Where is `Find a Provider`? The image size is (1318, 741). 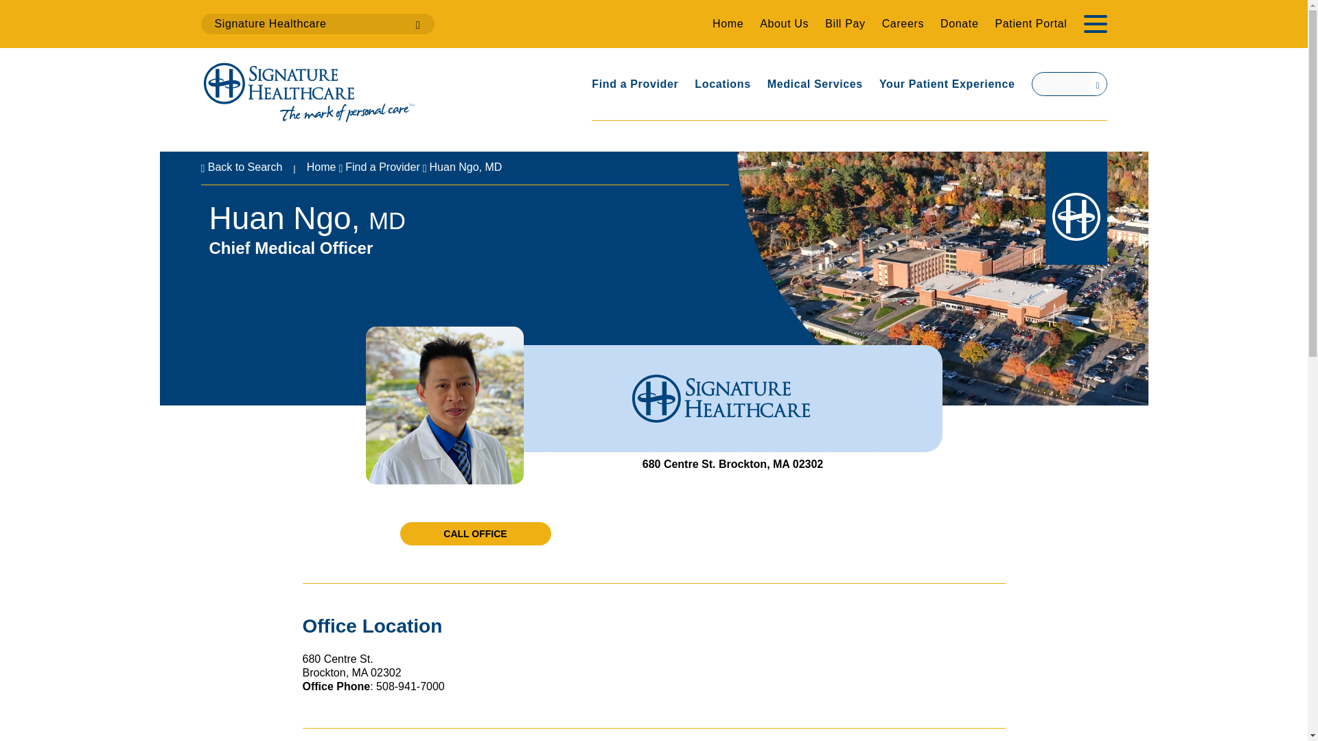 Find a Provider is located at coordinates (383, 167).